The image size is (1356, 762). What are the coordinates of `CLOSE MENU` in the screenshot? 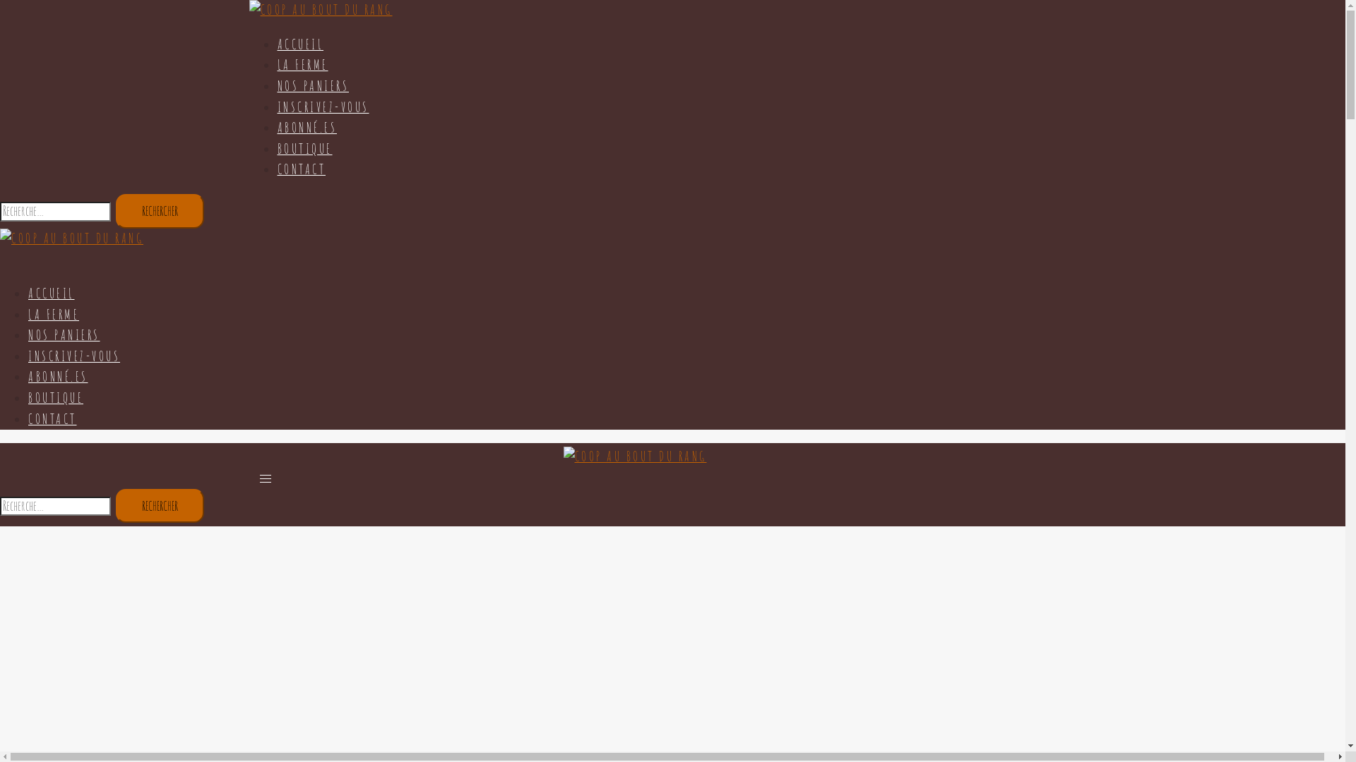 It's located at (6, 259).